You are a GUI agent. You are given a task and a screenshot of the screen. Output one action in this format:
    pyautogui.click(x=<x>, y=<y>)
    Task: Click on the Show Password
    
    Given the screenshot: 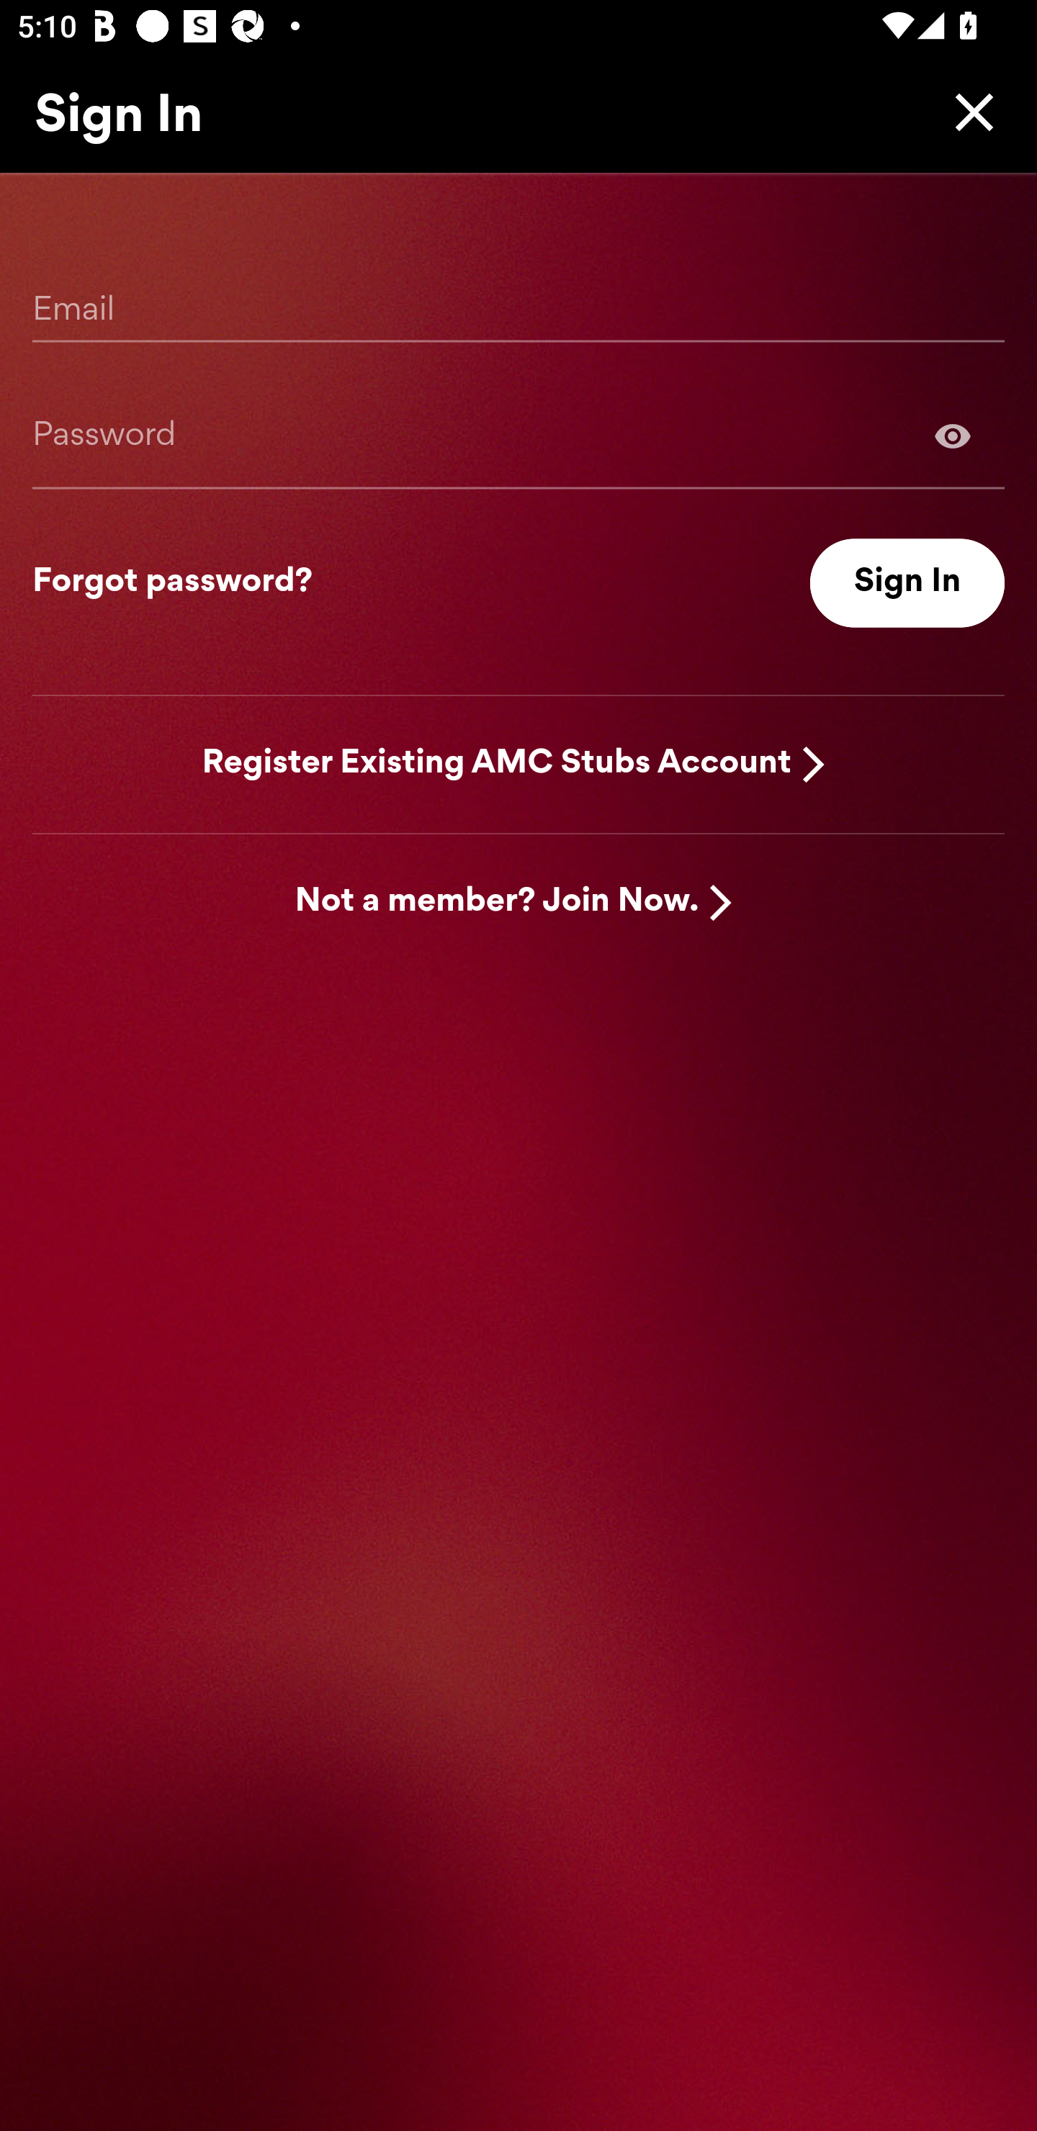 What is the action you would take?
    pyautogui.click(x=953, y=435)
    